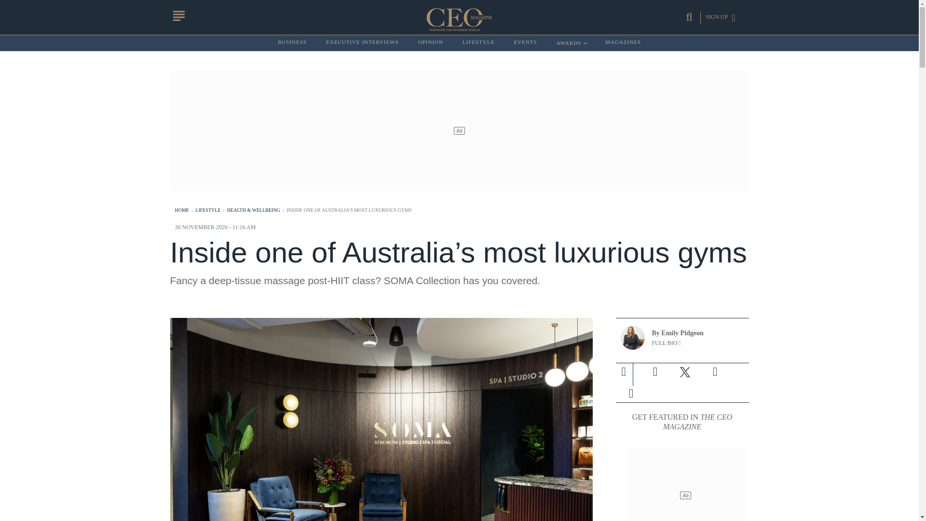 The height and width of the screenshot is (521, 926). Describe the element at coordinates (623, 42) in the screenshot. I see `EVENTS` at that location.